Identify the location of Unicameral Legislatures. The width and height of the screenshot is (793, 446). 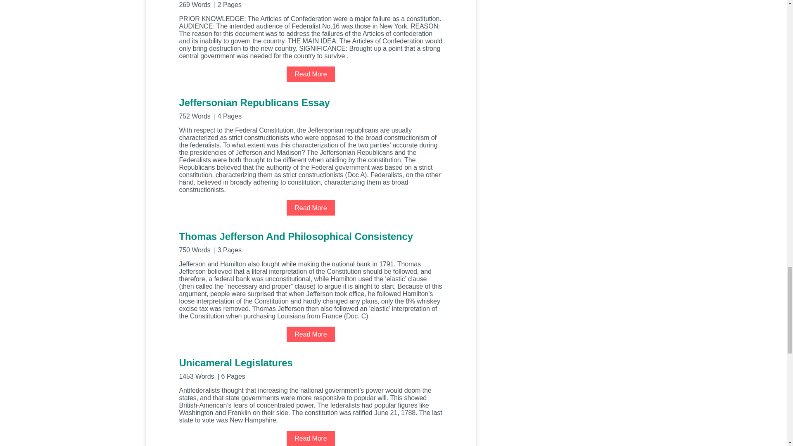
(311, 368).